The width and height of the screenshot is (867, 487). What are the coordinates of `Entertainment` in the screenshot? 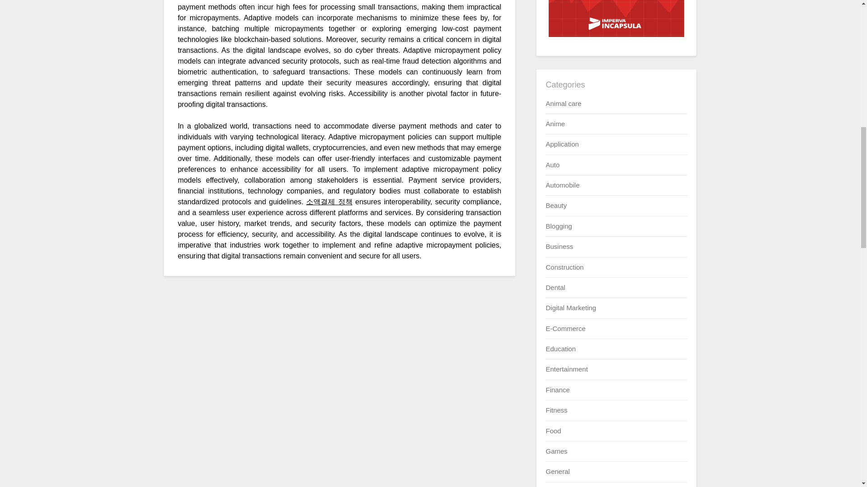 It's located at (566, 369).